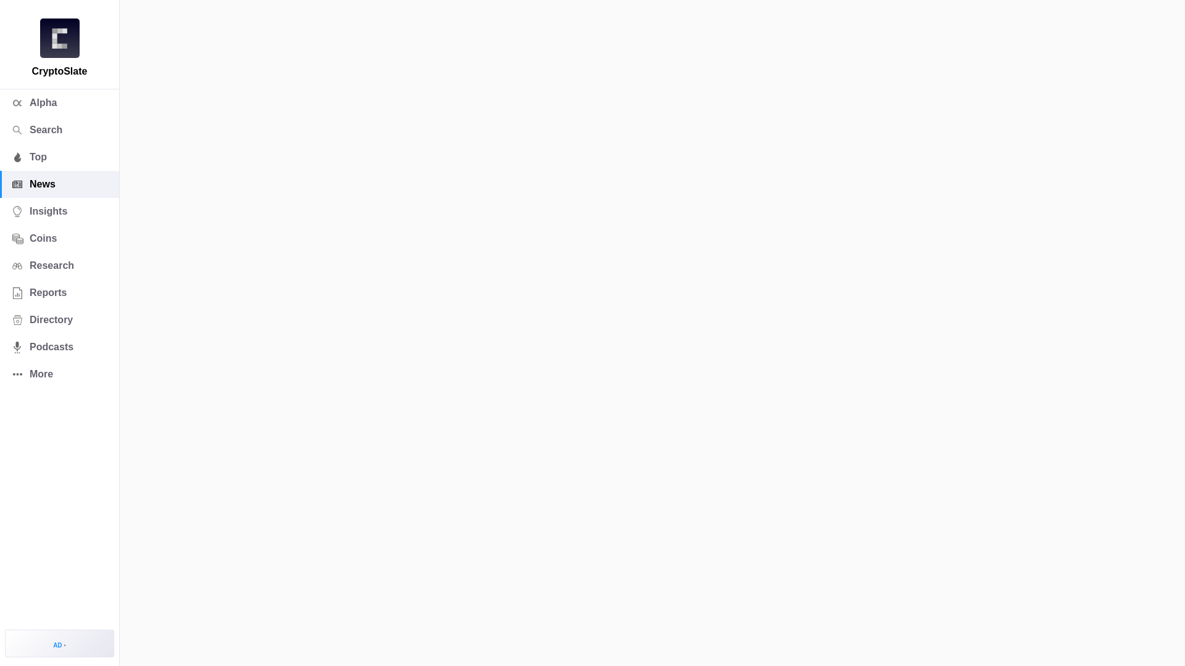 The height and width of the screenshot is (666, 1185). Describe the element at coordinates (59, 347) in the screenshot. I see `Podcasts` at that location.